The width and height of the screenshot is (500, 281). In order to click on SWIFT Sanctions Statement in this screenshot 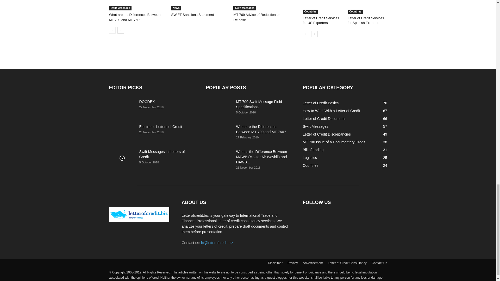, I will do `click(199, 5)`.